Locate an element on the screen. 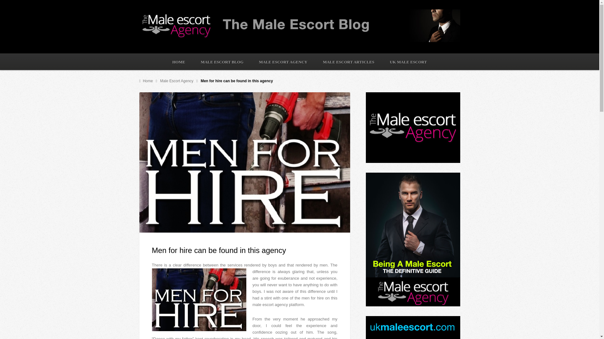  Home is located at coordinates (146, 81).